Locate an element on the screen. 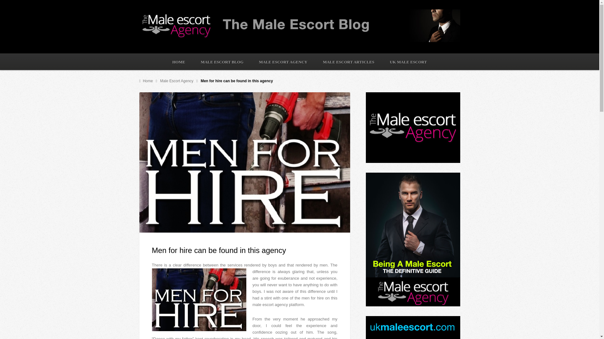  Home is located at coordinates (146, 81).